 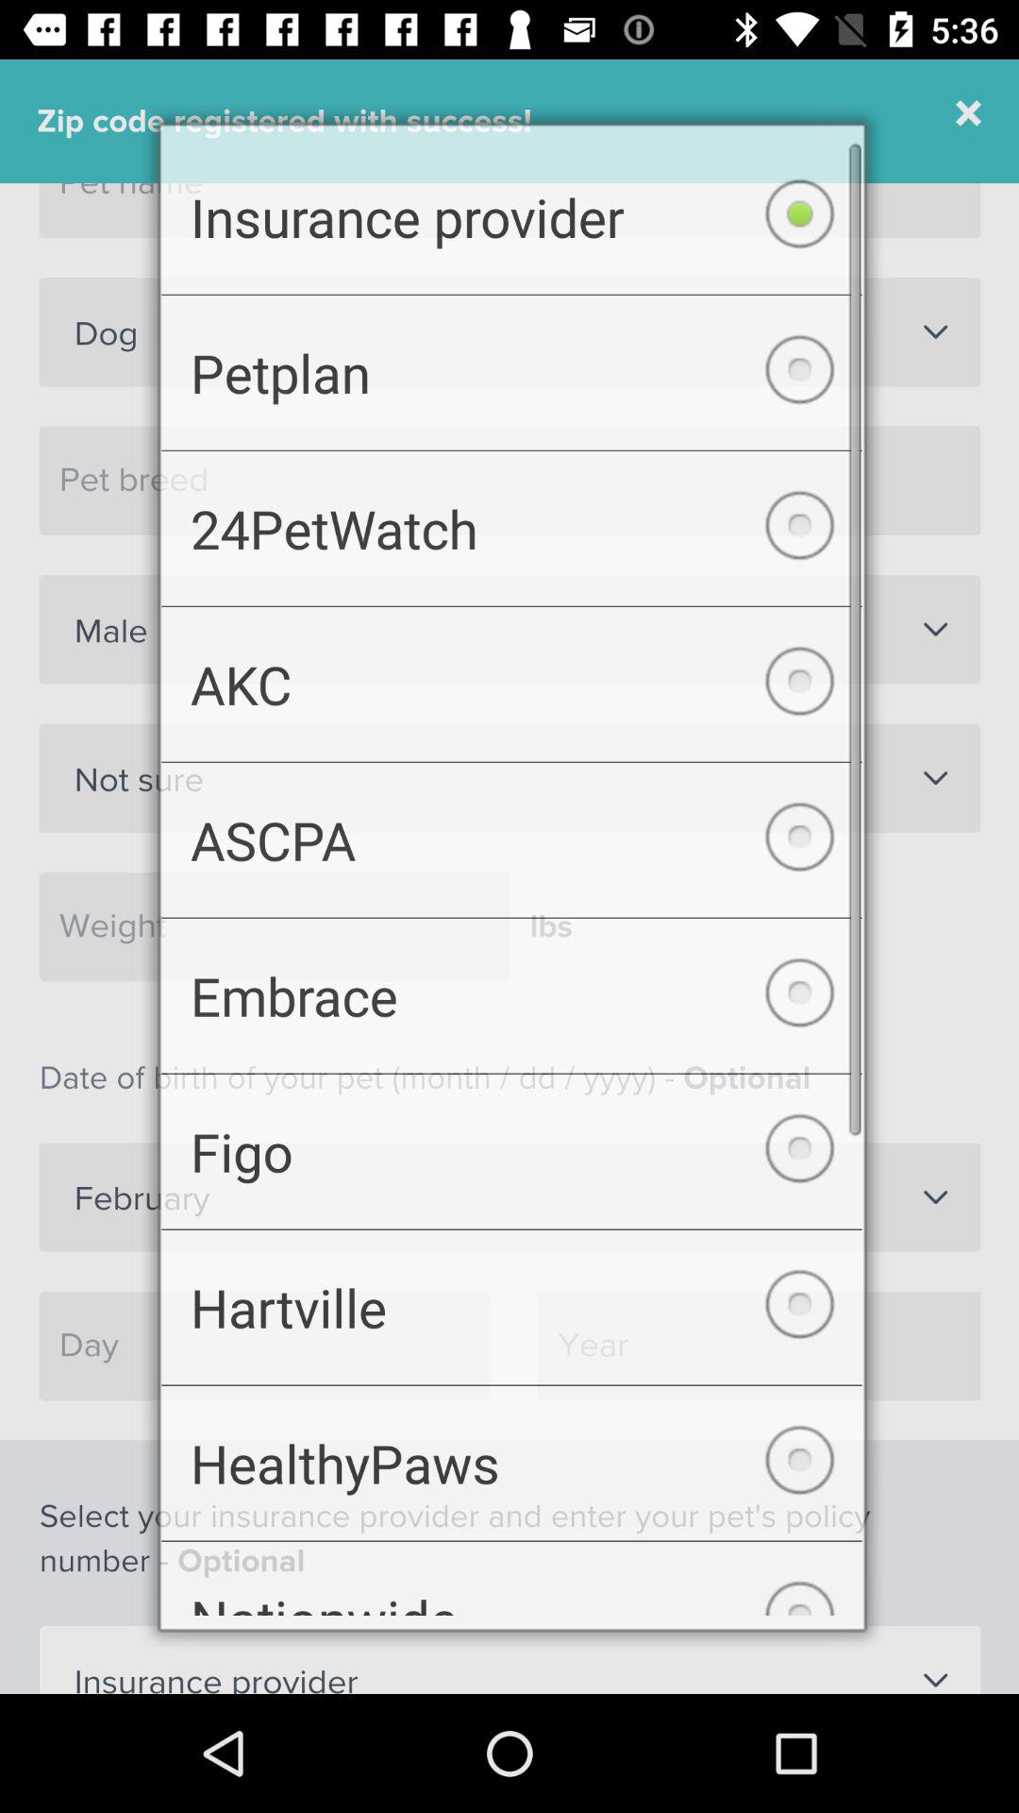 I want to click on turn off item above ascpa, so click(x=511, y=679).